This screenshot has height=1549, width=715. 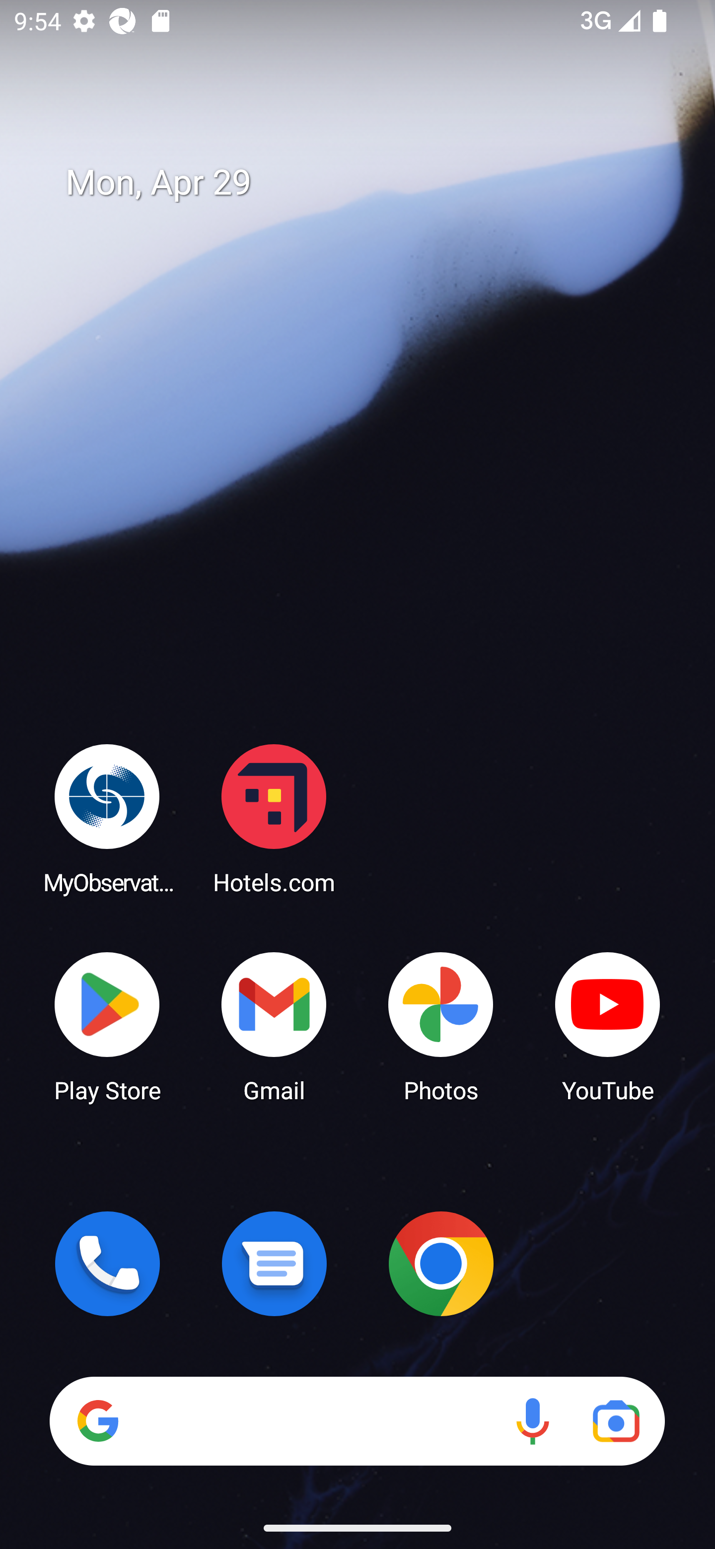 What do you see at coordinates (274, 1026) in the screenshot?
I see `Gmail` at bounding box center [274, 1026].